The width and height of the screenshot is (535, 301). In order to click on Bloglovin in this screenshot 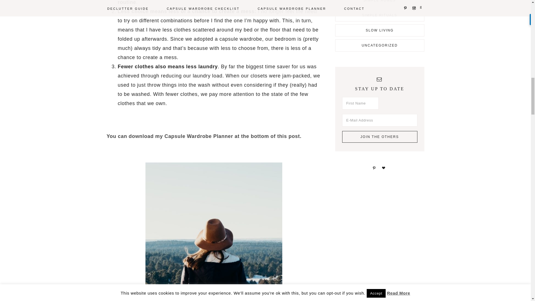, I will do `click(383, 168)`.